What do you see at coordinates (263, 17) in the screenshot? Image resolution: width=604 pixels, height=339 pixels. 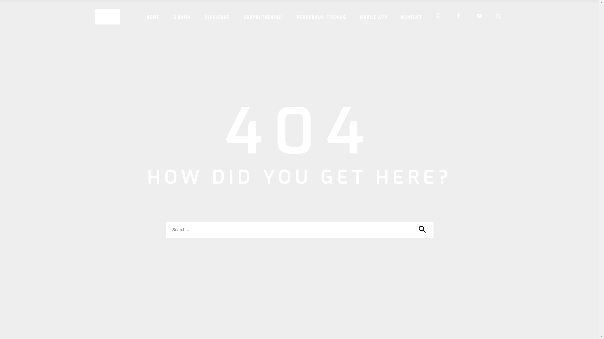 I see `GRUPNI TRENINZI` at bounding box center [263, 17].